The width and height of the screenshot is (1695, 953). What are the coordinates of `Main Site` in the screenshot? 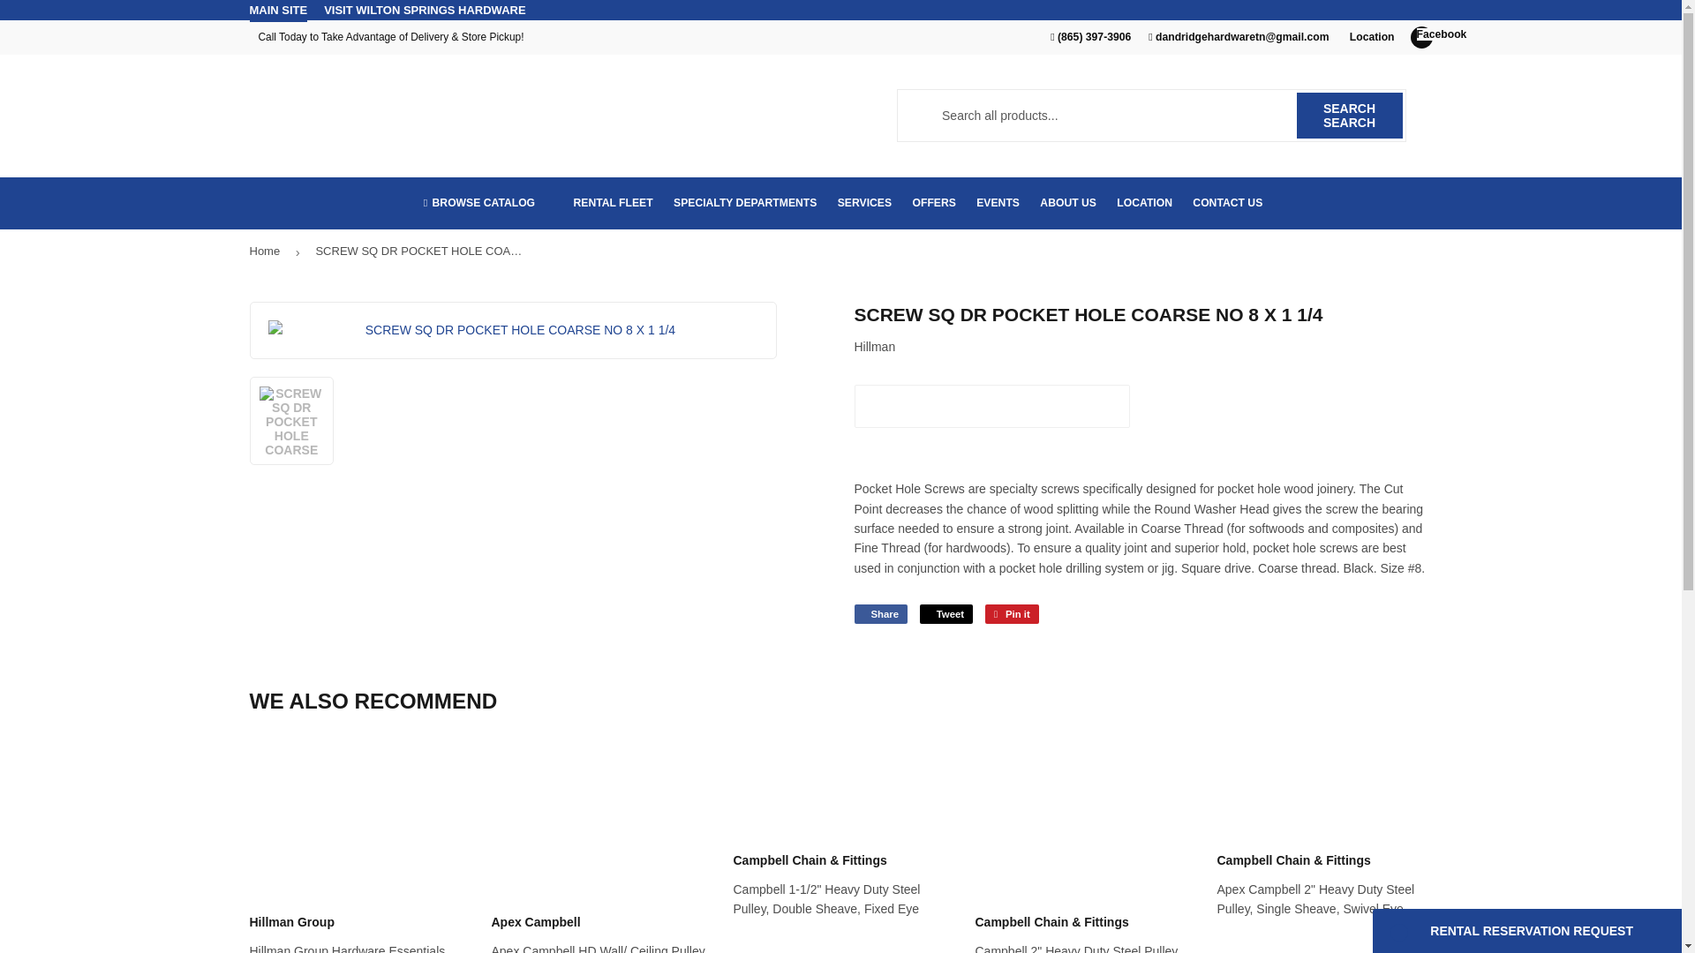 It's located at (277, 11).